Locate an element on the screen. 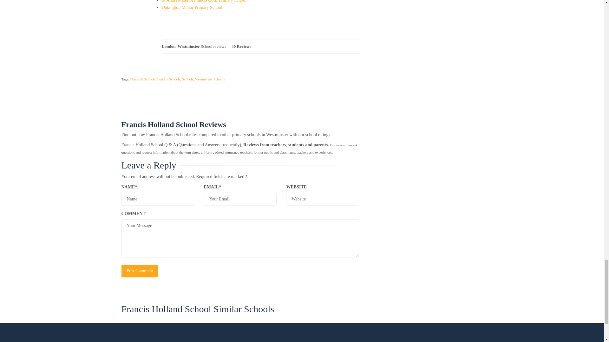 This screenshot has width=609, height=342. 0 Reviews is located at coordinates (241, 46).